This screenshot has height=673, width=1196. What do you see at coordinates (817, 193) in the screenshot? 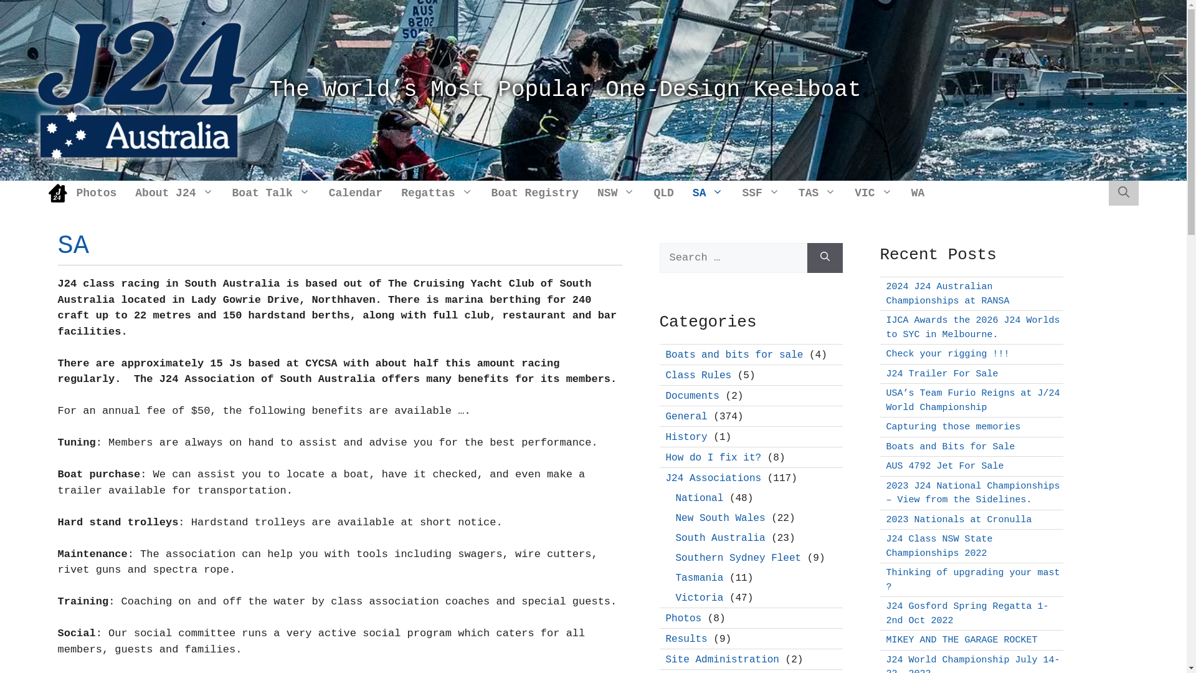
I see `TAS` at bounding box center [817, 193].